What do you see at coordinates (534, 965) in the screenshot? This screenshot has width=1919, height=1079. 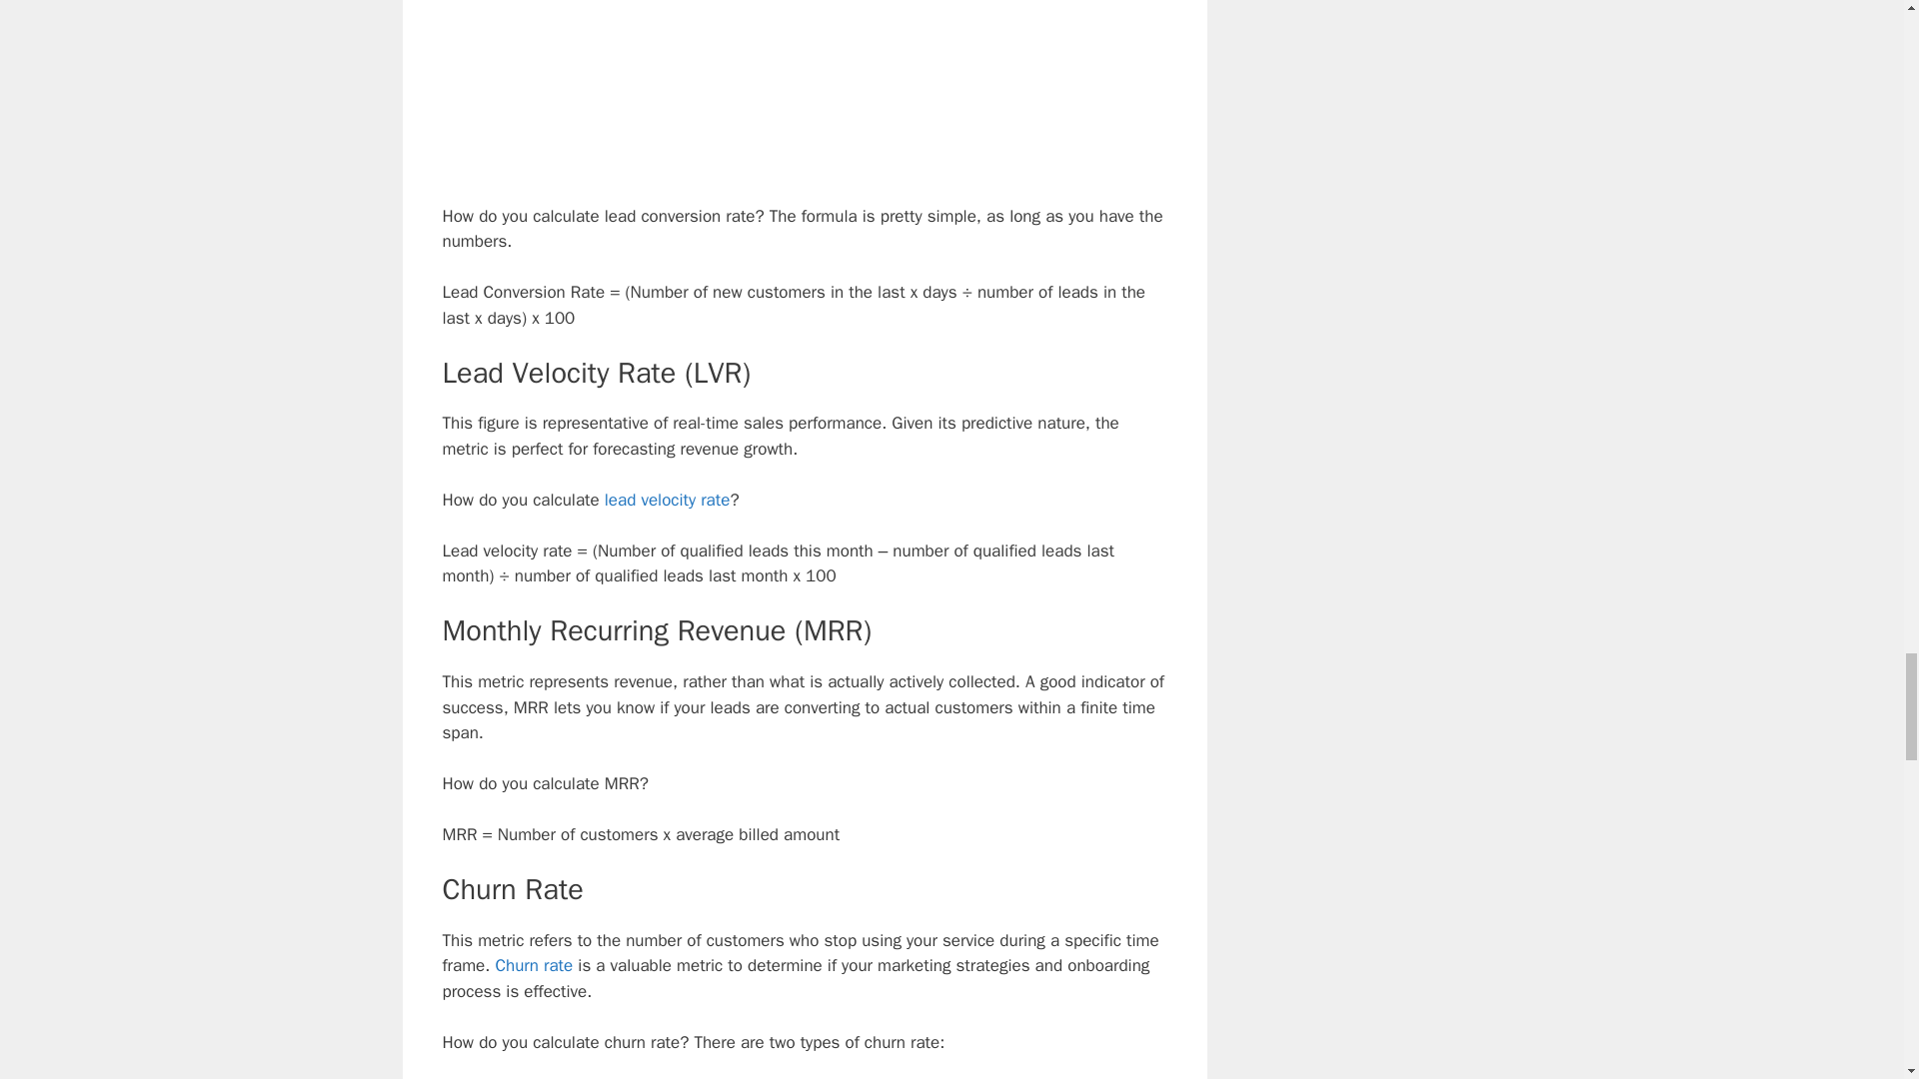 I see `Churn rate` at bounding box center [534, 965].